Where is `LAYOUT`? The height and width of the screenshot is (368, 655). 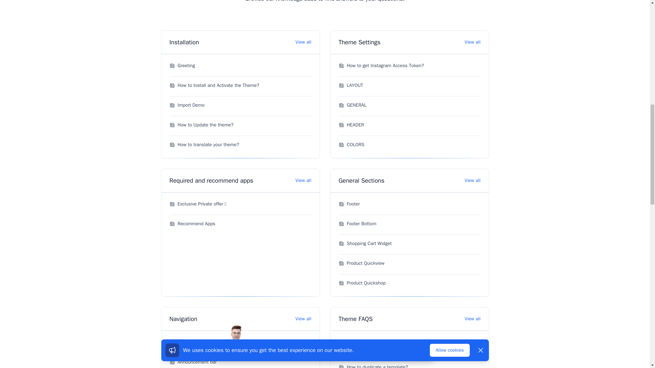 LAYOUT is located at coordinates (351, 85).